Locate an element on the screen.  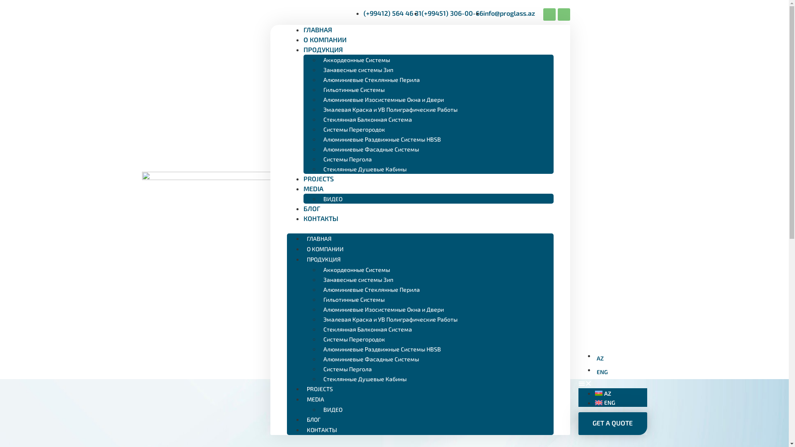
AZ is located at coordinates (621, 358).